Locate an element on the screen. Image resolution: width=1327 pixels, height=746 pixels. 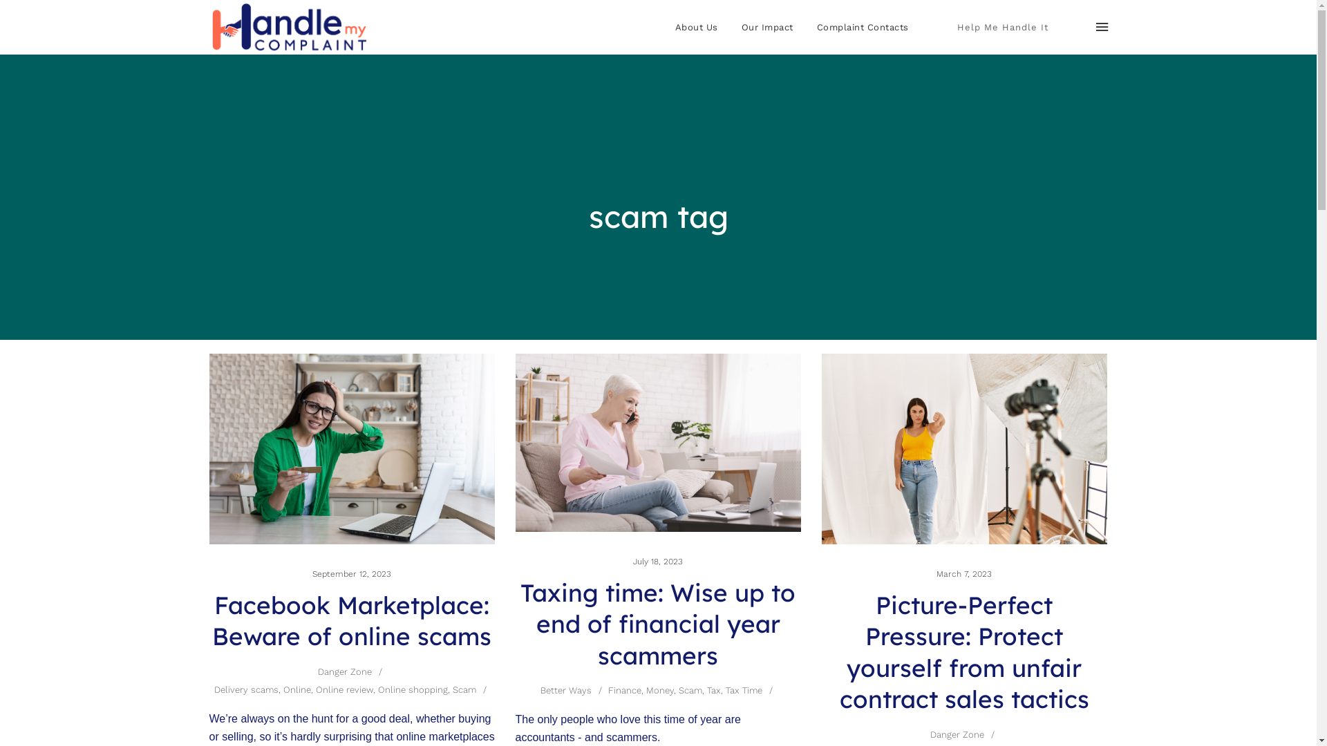
September 12, 2023 is located at coordinates (352, 574).